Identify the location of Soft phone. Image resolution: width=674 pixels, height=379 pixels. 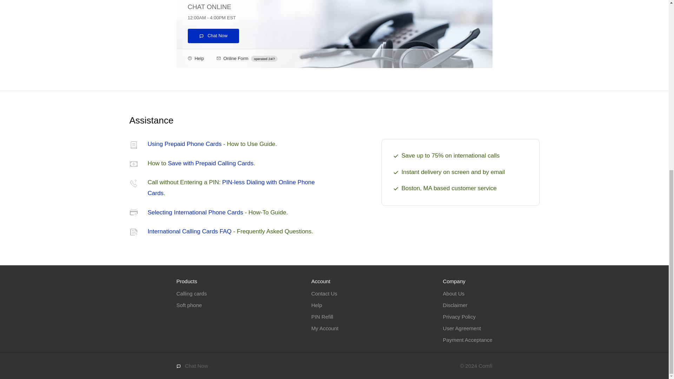
(189, 305).